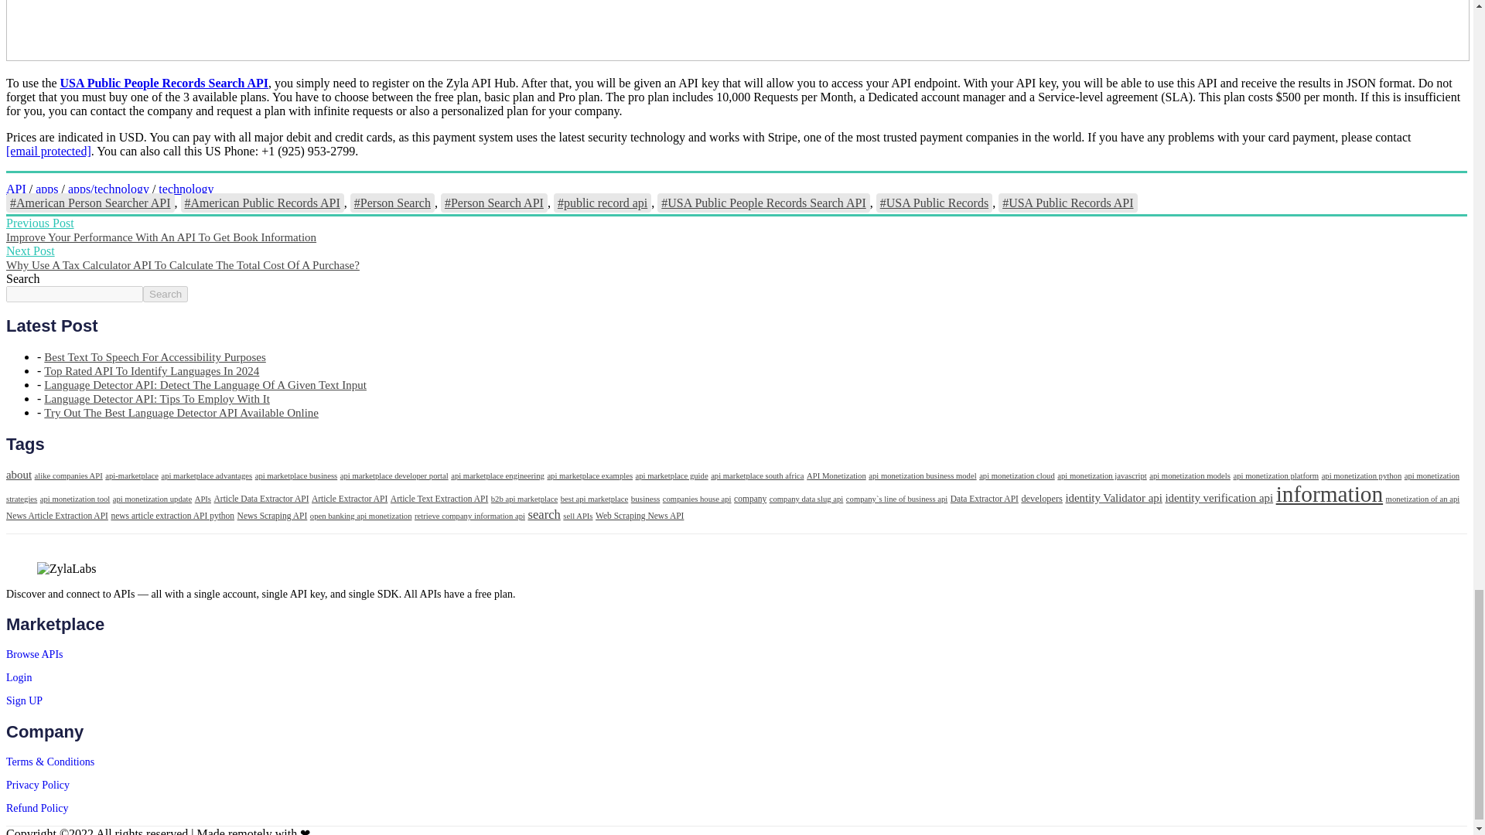 This screenshot has height=835, width=1485. I want to click on Best Text To Speech For Accessibility Purposes, so click(155, 356).